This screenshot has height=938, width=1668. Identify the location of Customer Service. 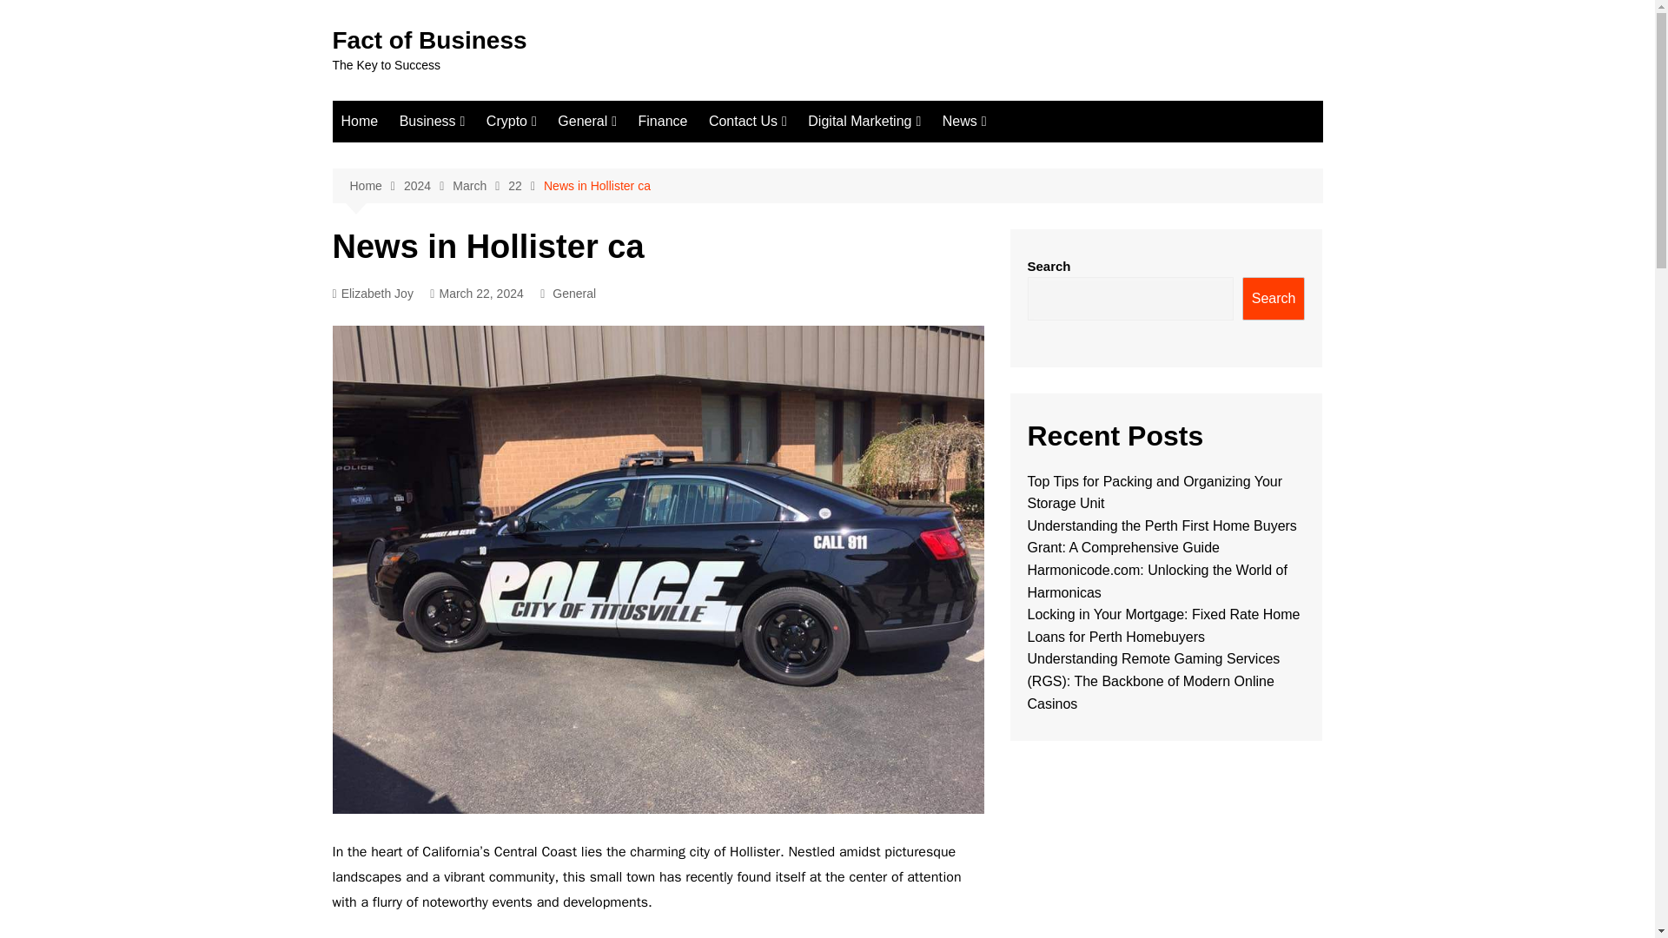
(836, 271).